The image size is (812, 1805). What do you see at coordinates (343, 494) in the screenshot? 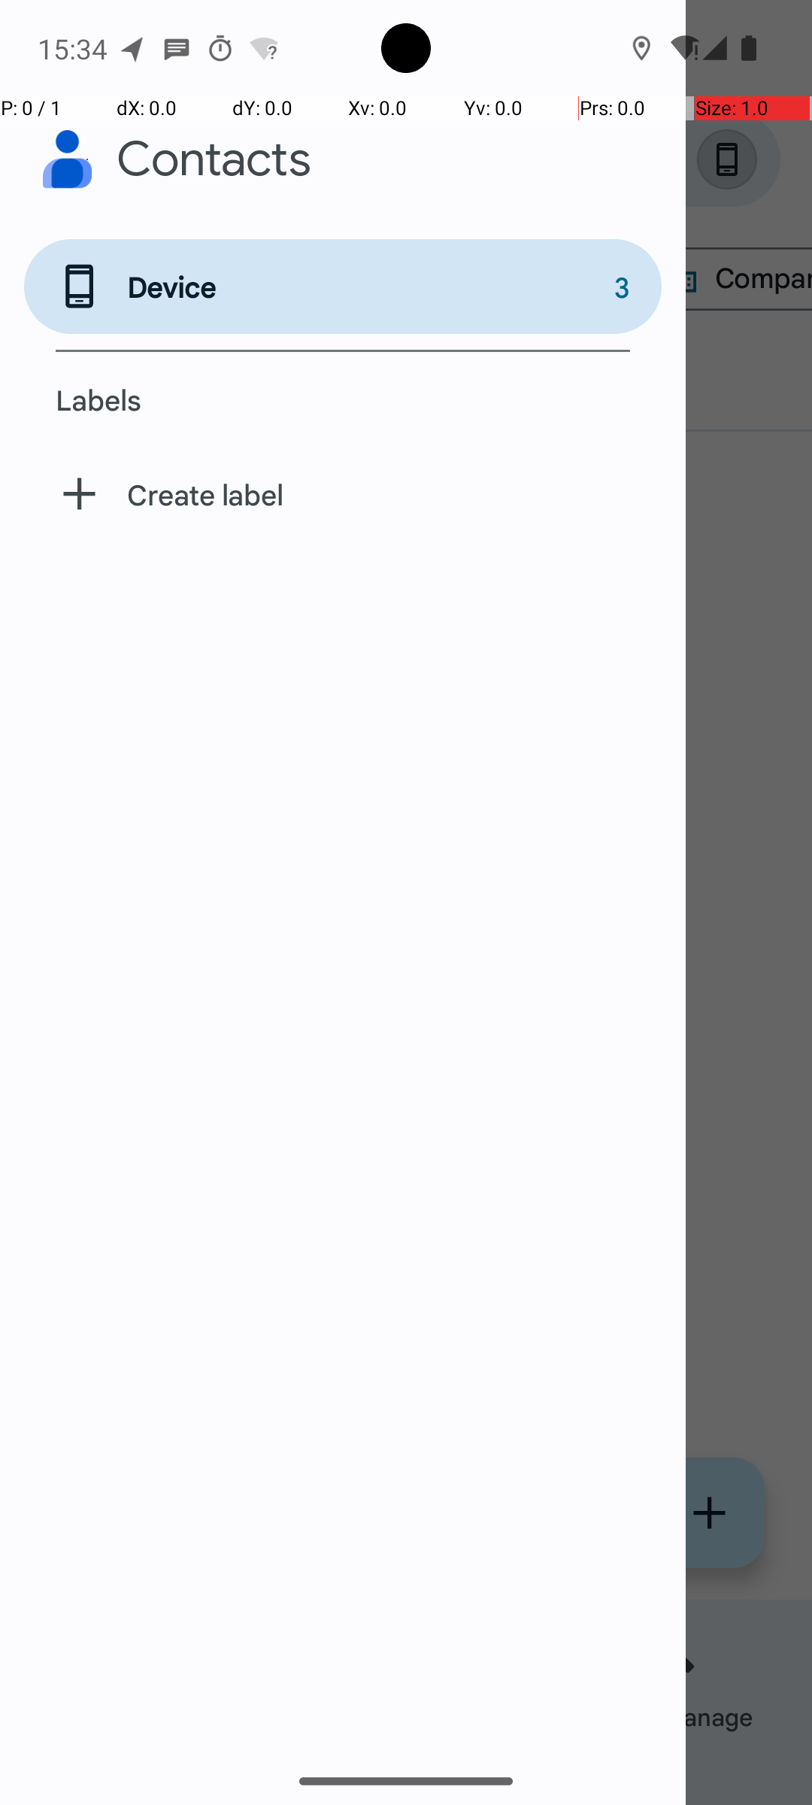
I see `Create label` at bounding box center [343, 494].